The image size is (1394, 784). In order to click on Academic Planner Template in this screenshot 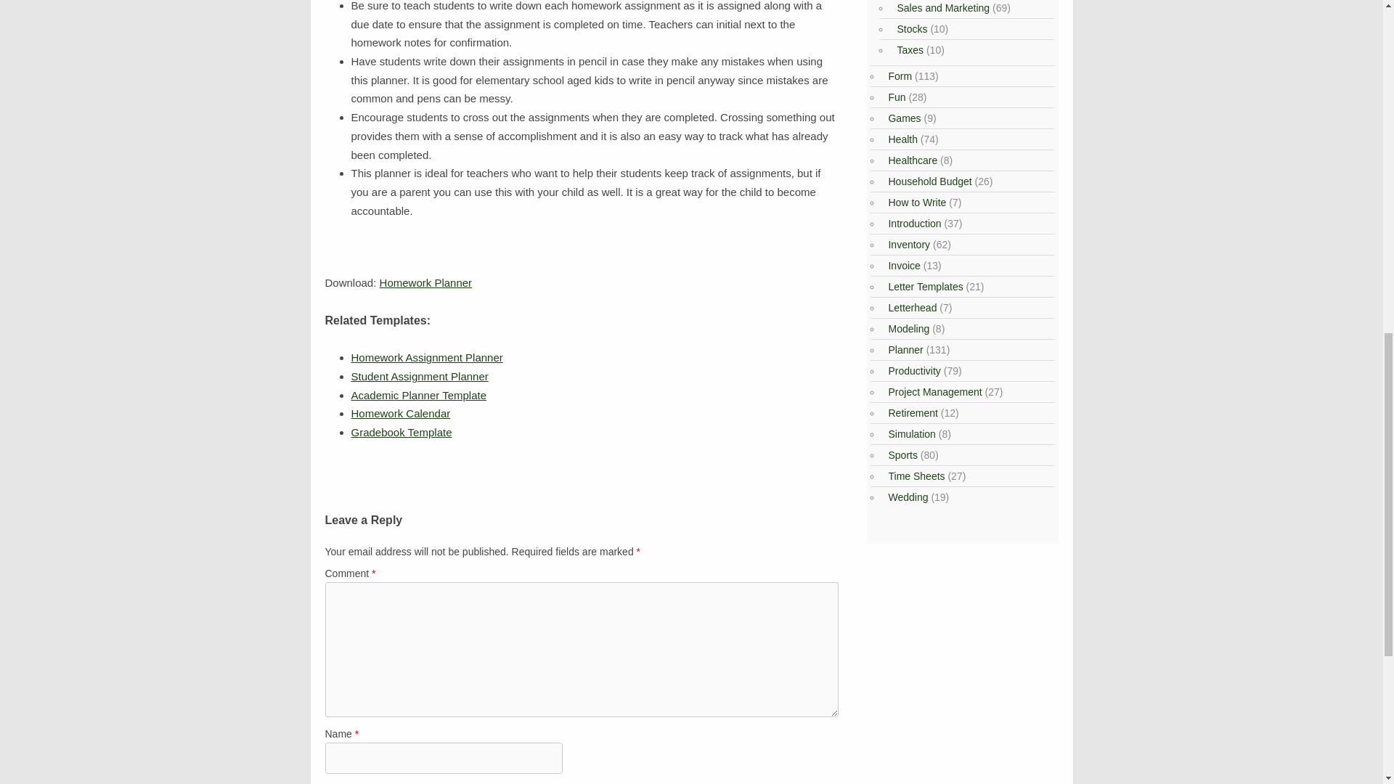, I will do `click(418, 395)`.